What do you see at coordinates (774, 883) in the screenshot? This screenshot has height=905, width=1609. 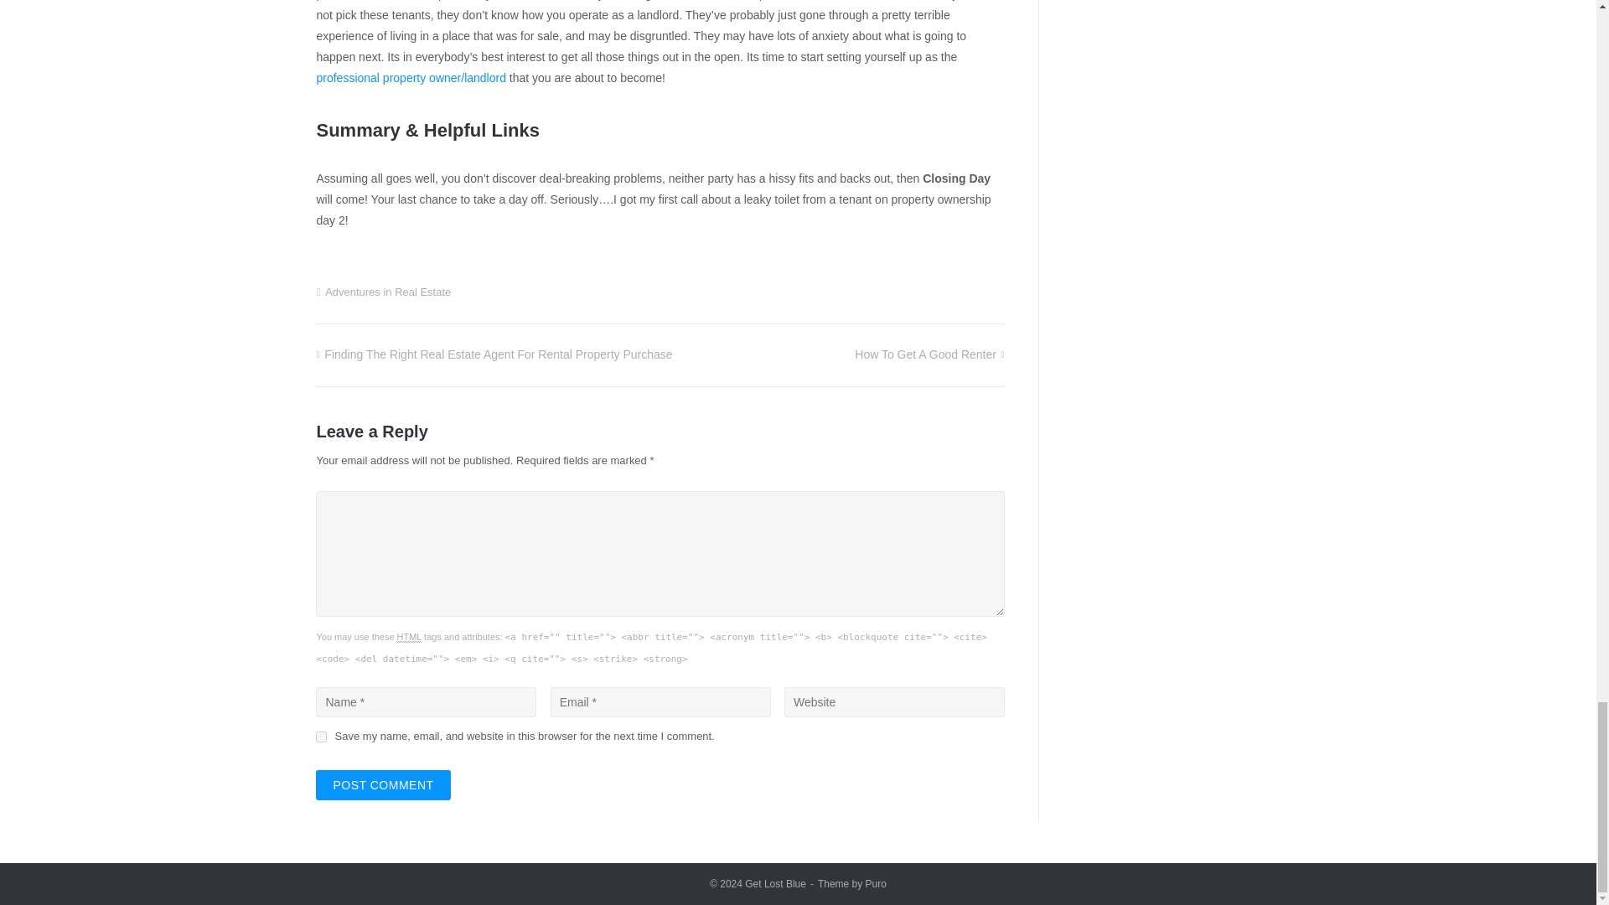 I see `Get Lost Blue` at bounding box center [774, 883].